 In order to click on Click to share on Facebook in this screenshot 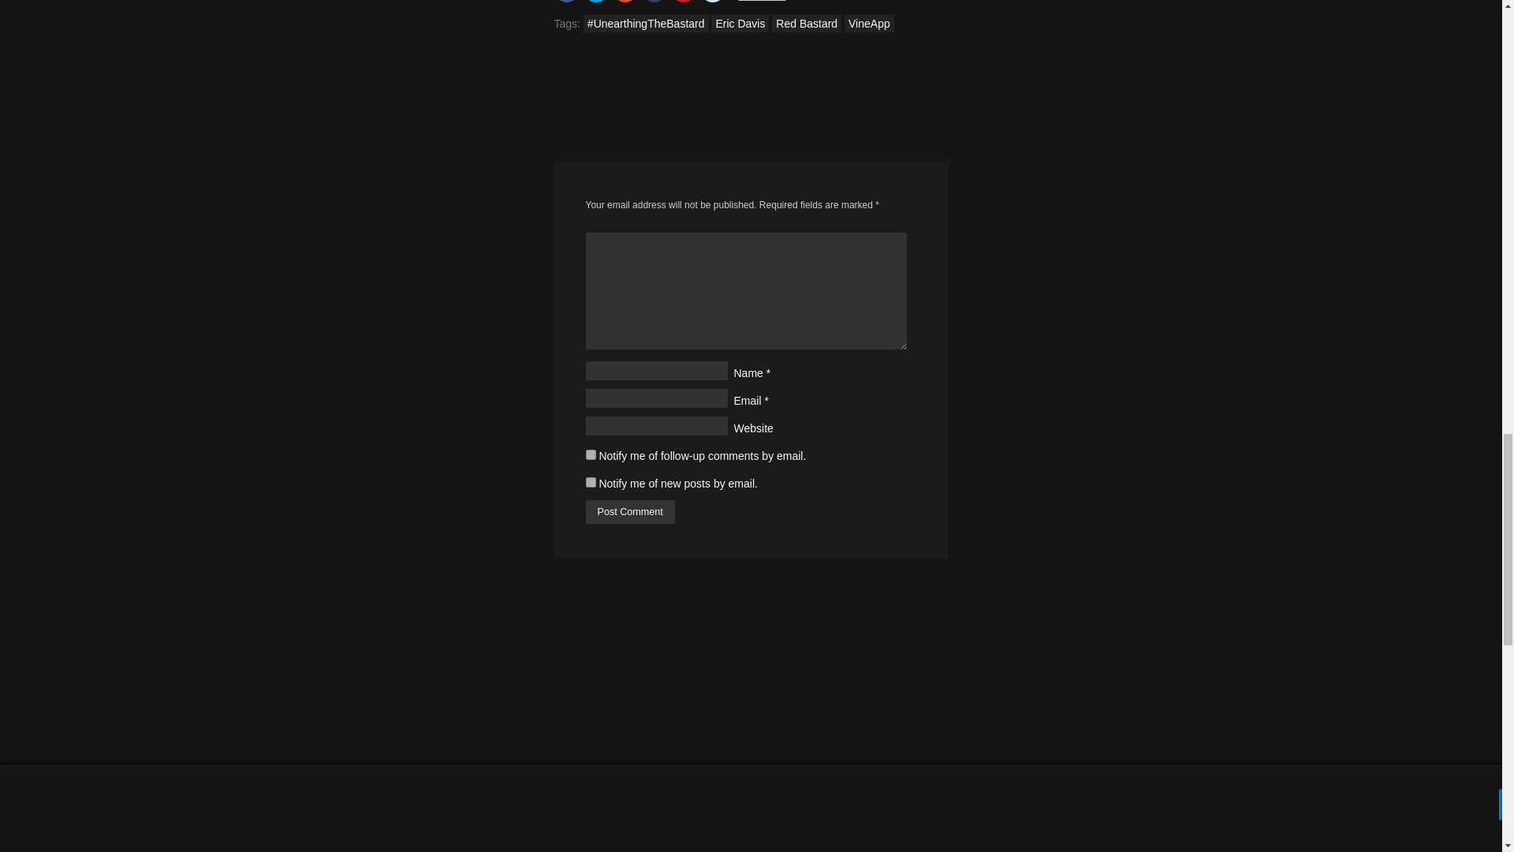, I will do `click(566, 2)`.